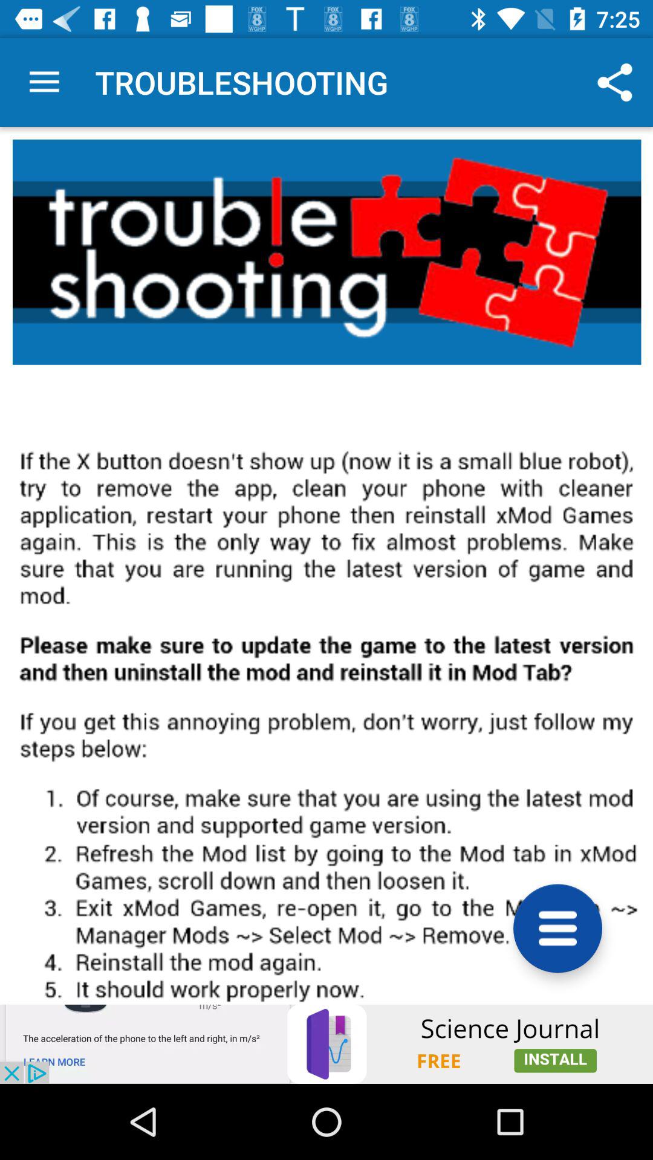 This screenshot has height=1160, width=653. I want to click on tap to menu, so click(557, 928).